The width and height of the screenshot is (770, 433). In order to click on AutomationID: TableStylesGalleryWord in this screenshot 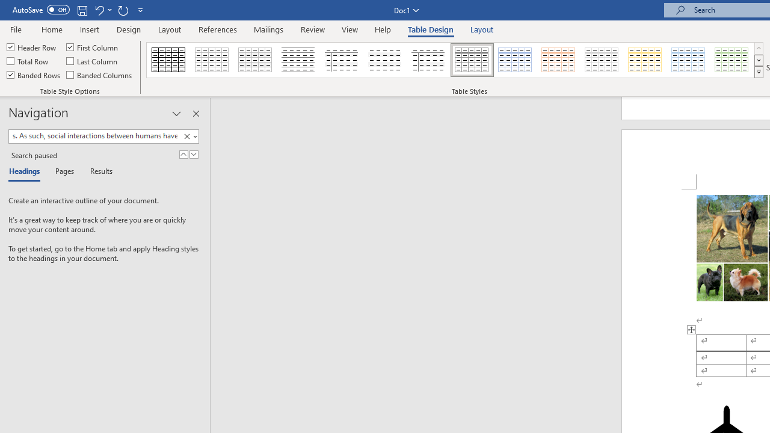, I will do `click(455, 60)`.